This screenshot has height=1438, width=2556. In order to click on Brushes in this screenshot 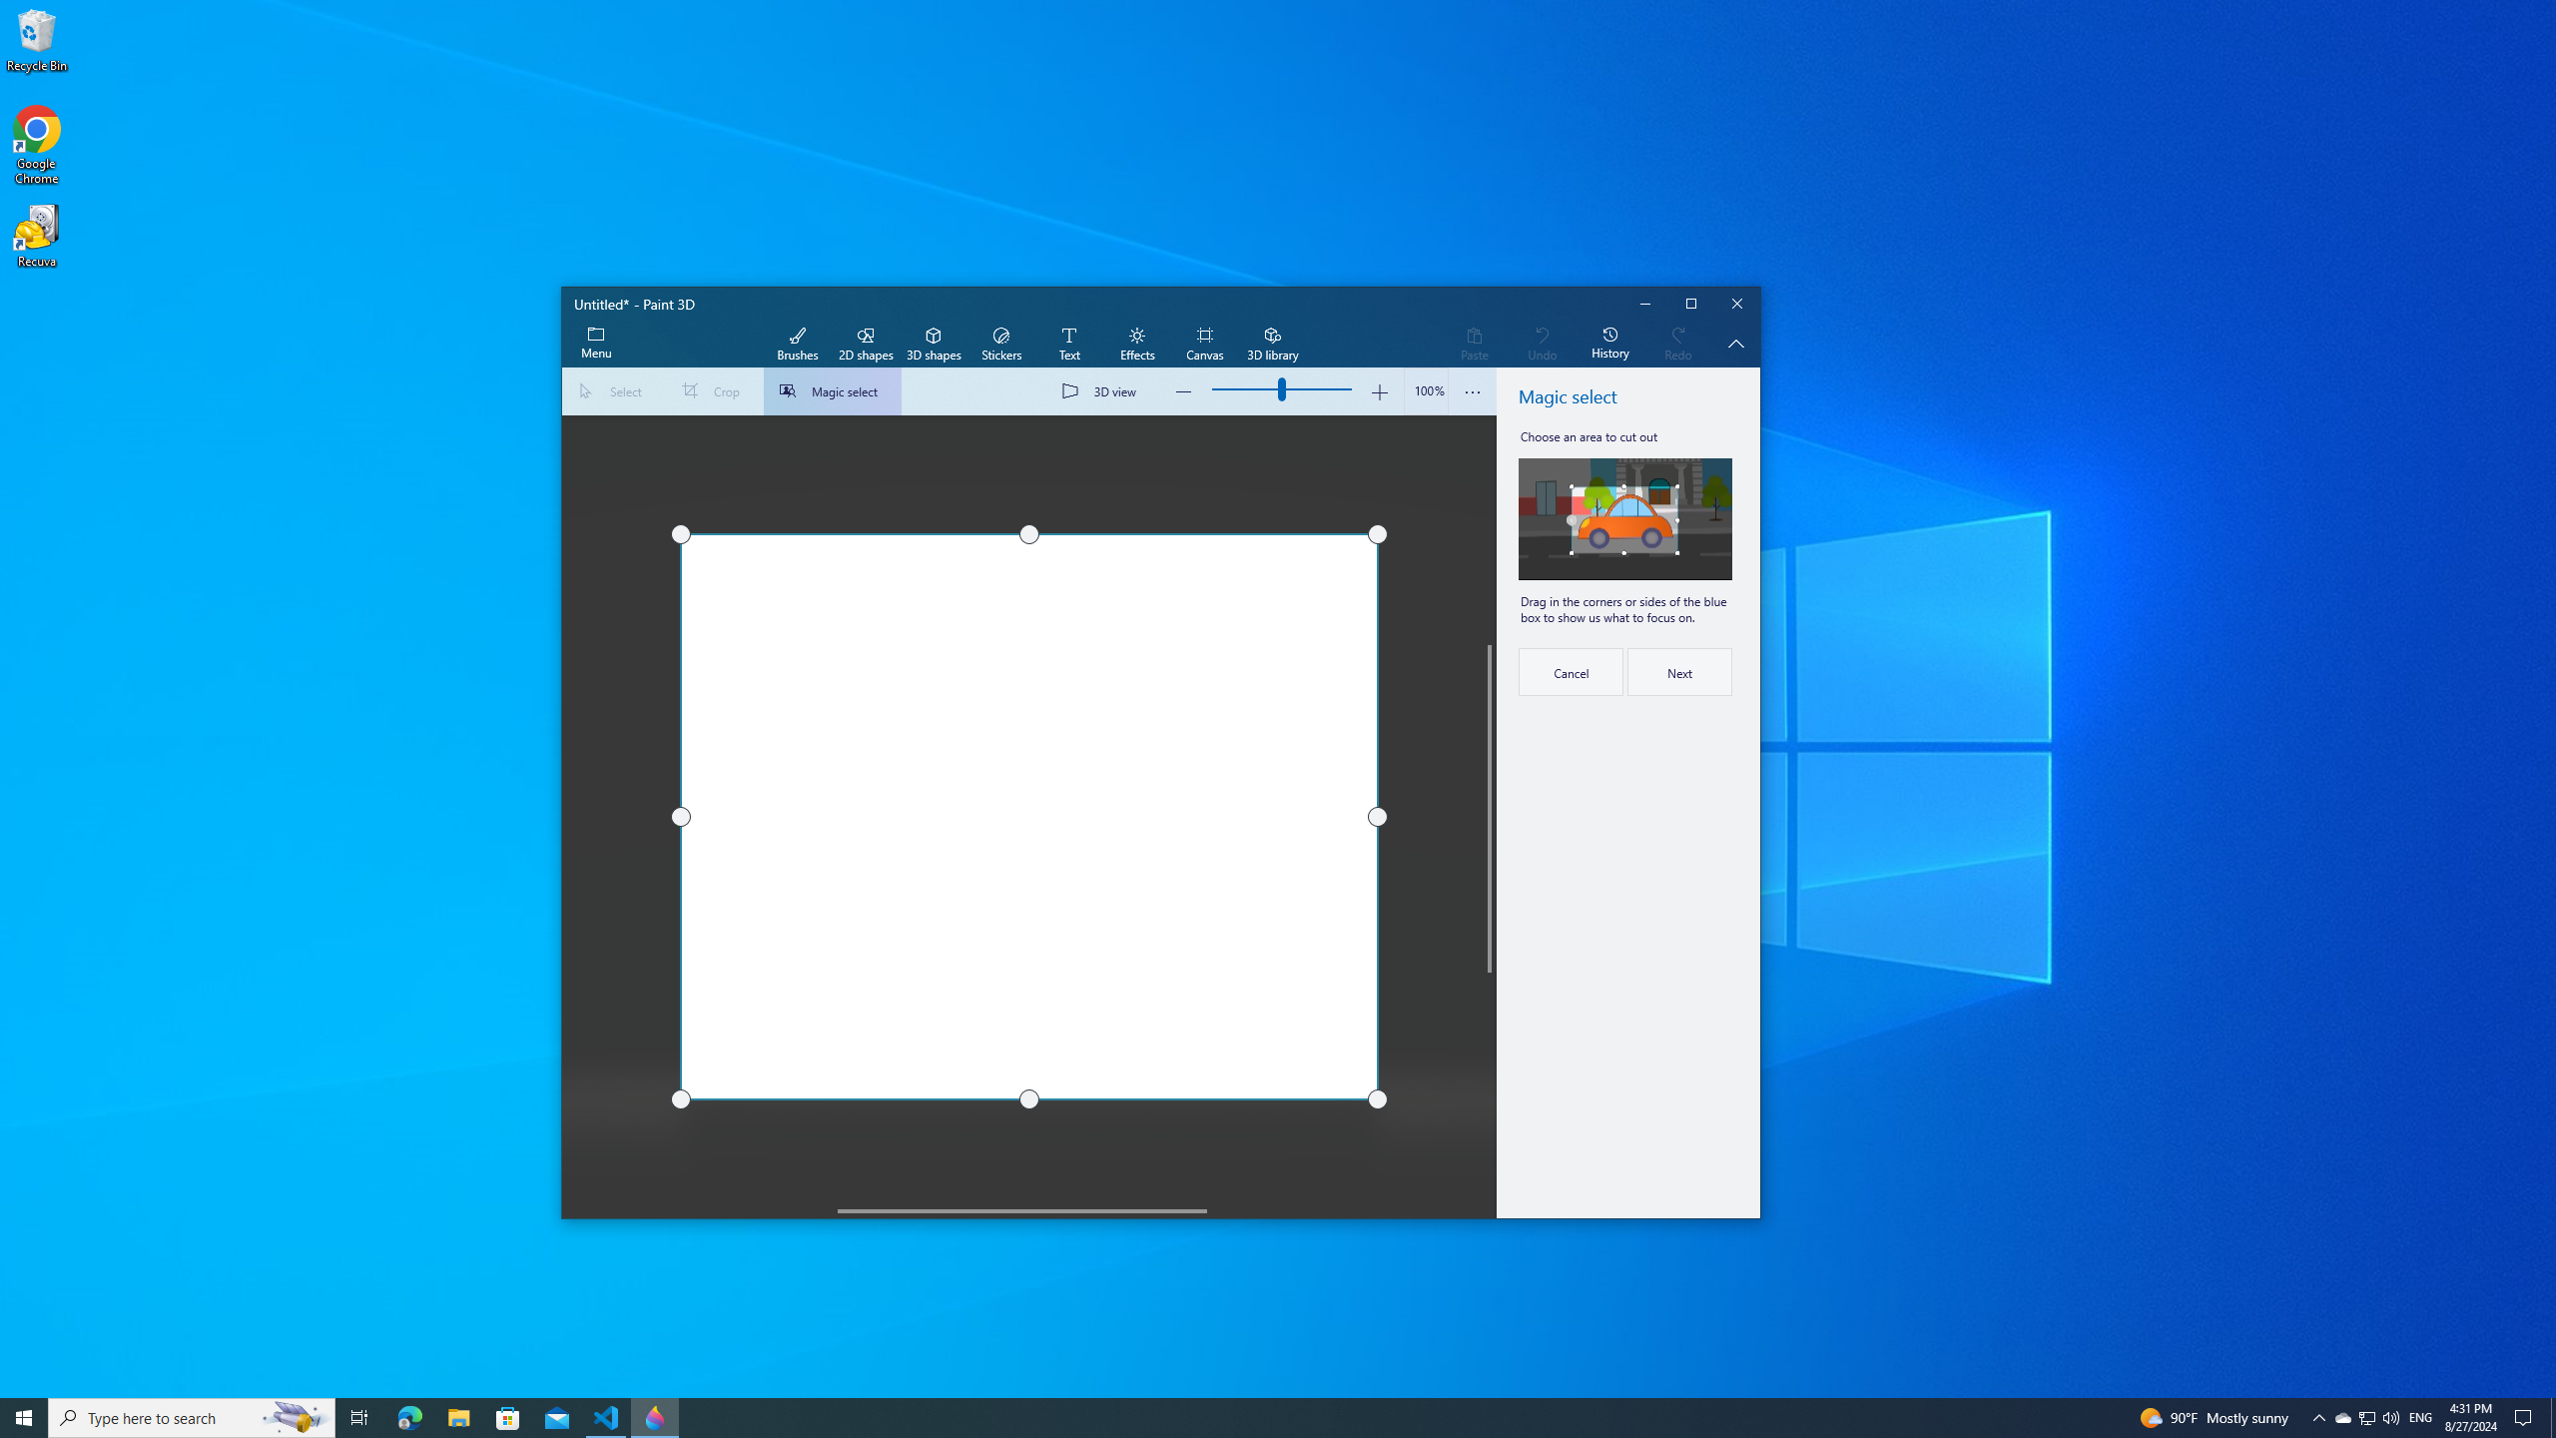, I will do `click(797, 344)`.